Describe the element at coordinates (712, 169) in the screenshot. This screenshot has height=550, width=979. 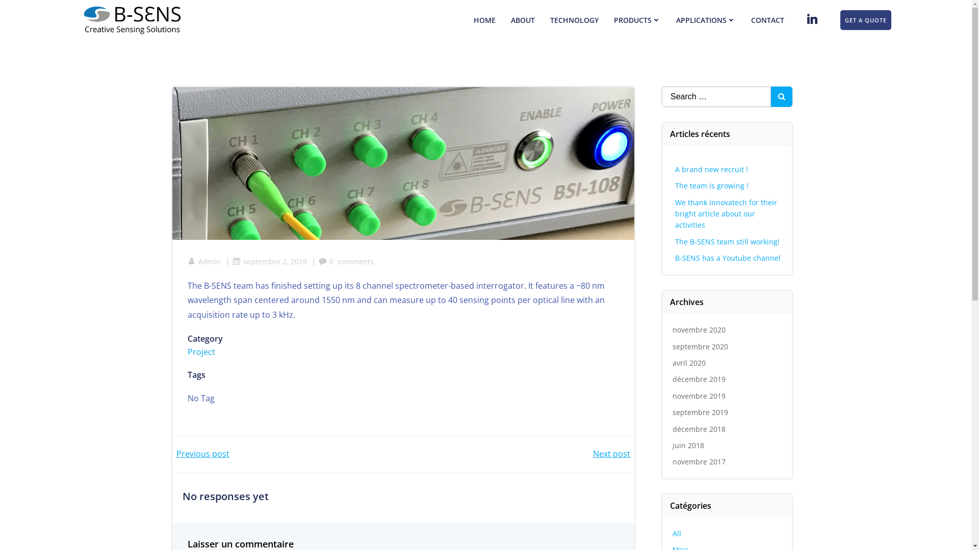
I see `A brand new recruit !` at that location.